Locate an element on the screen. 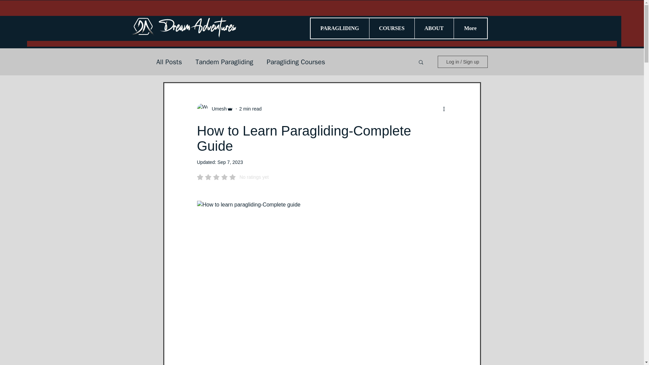 The height and width of the screenshot is (365, 649). Tandem Paragliding is located at coordinates (224, 62).